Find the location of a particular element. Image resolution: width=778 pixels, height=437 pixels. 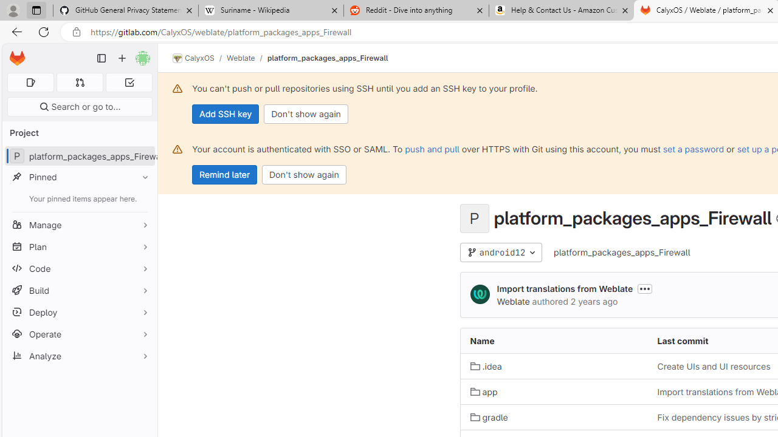

Weblate is located at coordinates (513, 301).